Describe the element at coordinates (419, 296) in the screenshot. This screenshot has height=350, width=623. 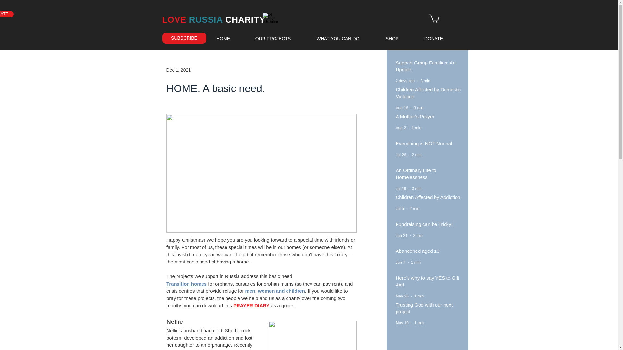
I see `1 min` at that location.